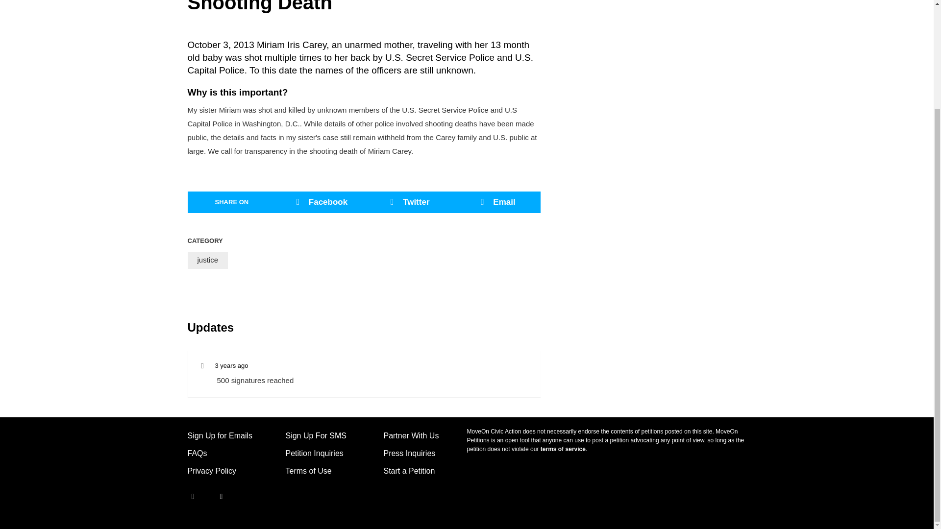  Describe the element at coordinates (207, 260) in the screenshot. I see `justice` at that location.